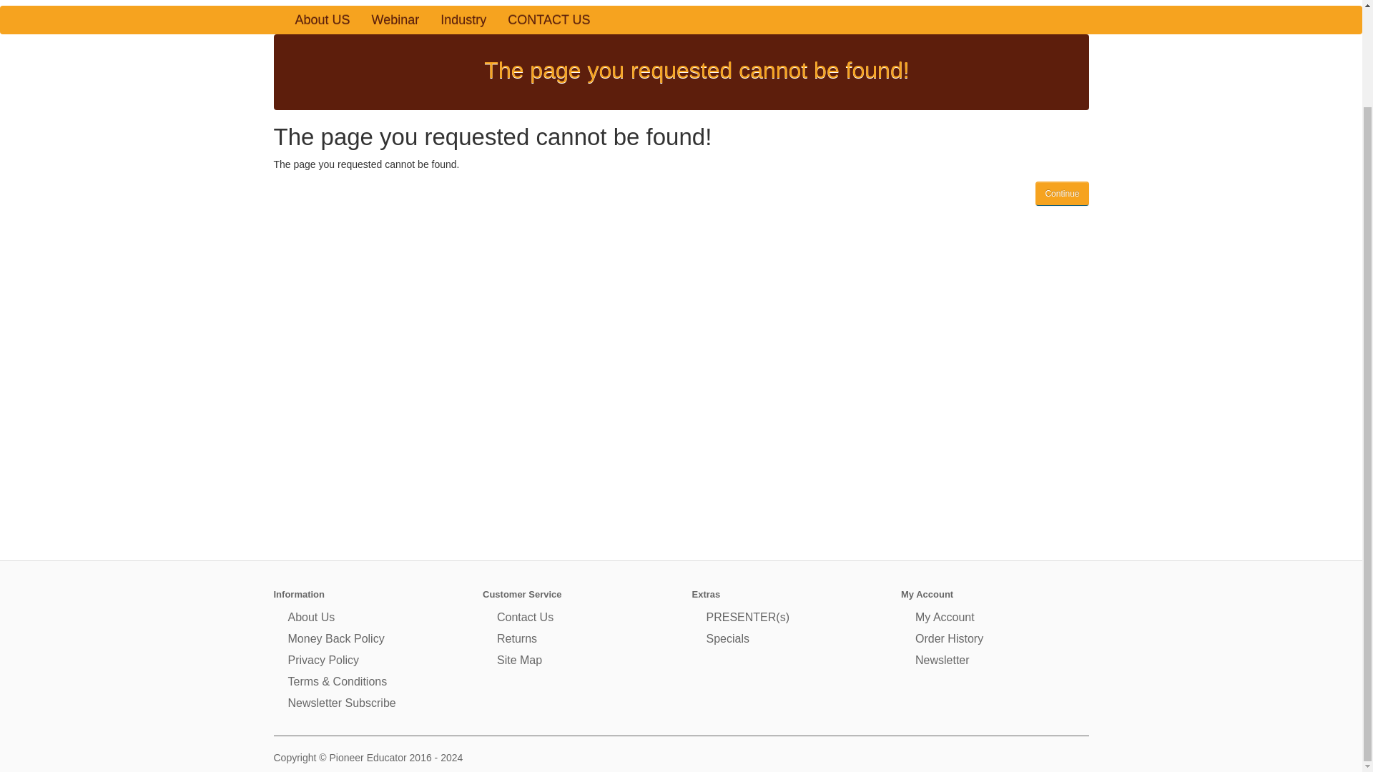 The image size is (1373, 772). I want to click on Privacy Policy, so click(323, 660).